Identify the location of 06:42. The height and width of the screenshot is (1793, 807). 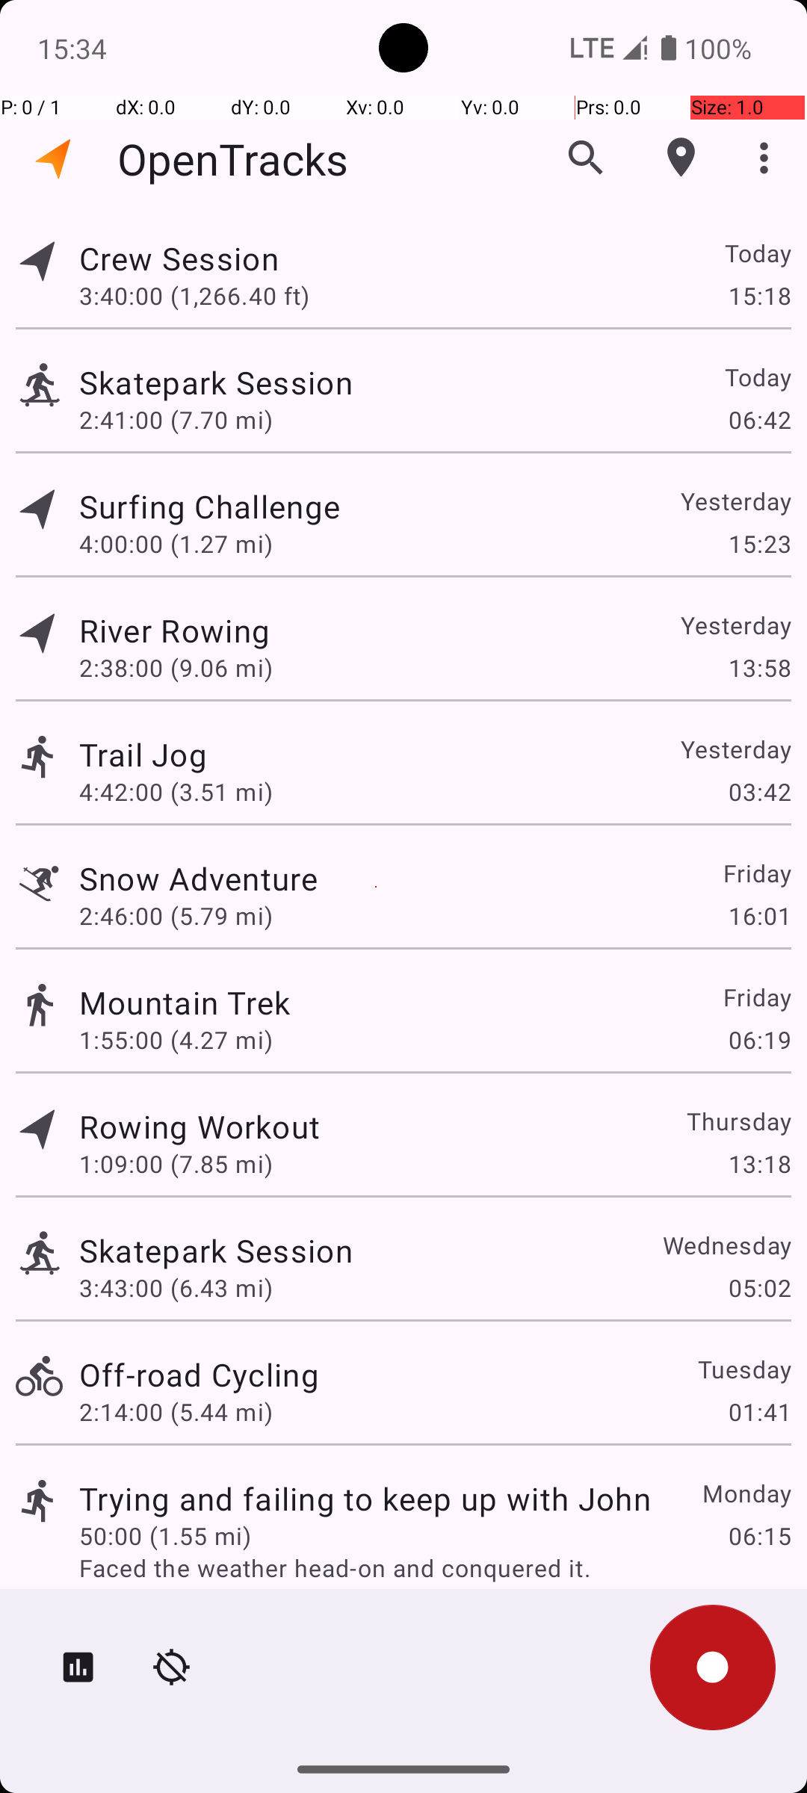
(759, 420).